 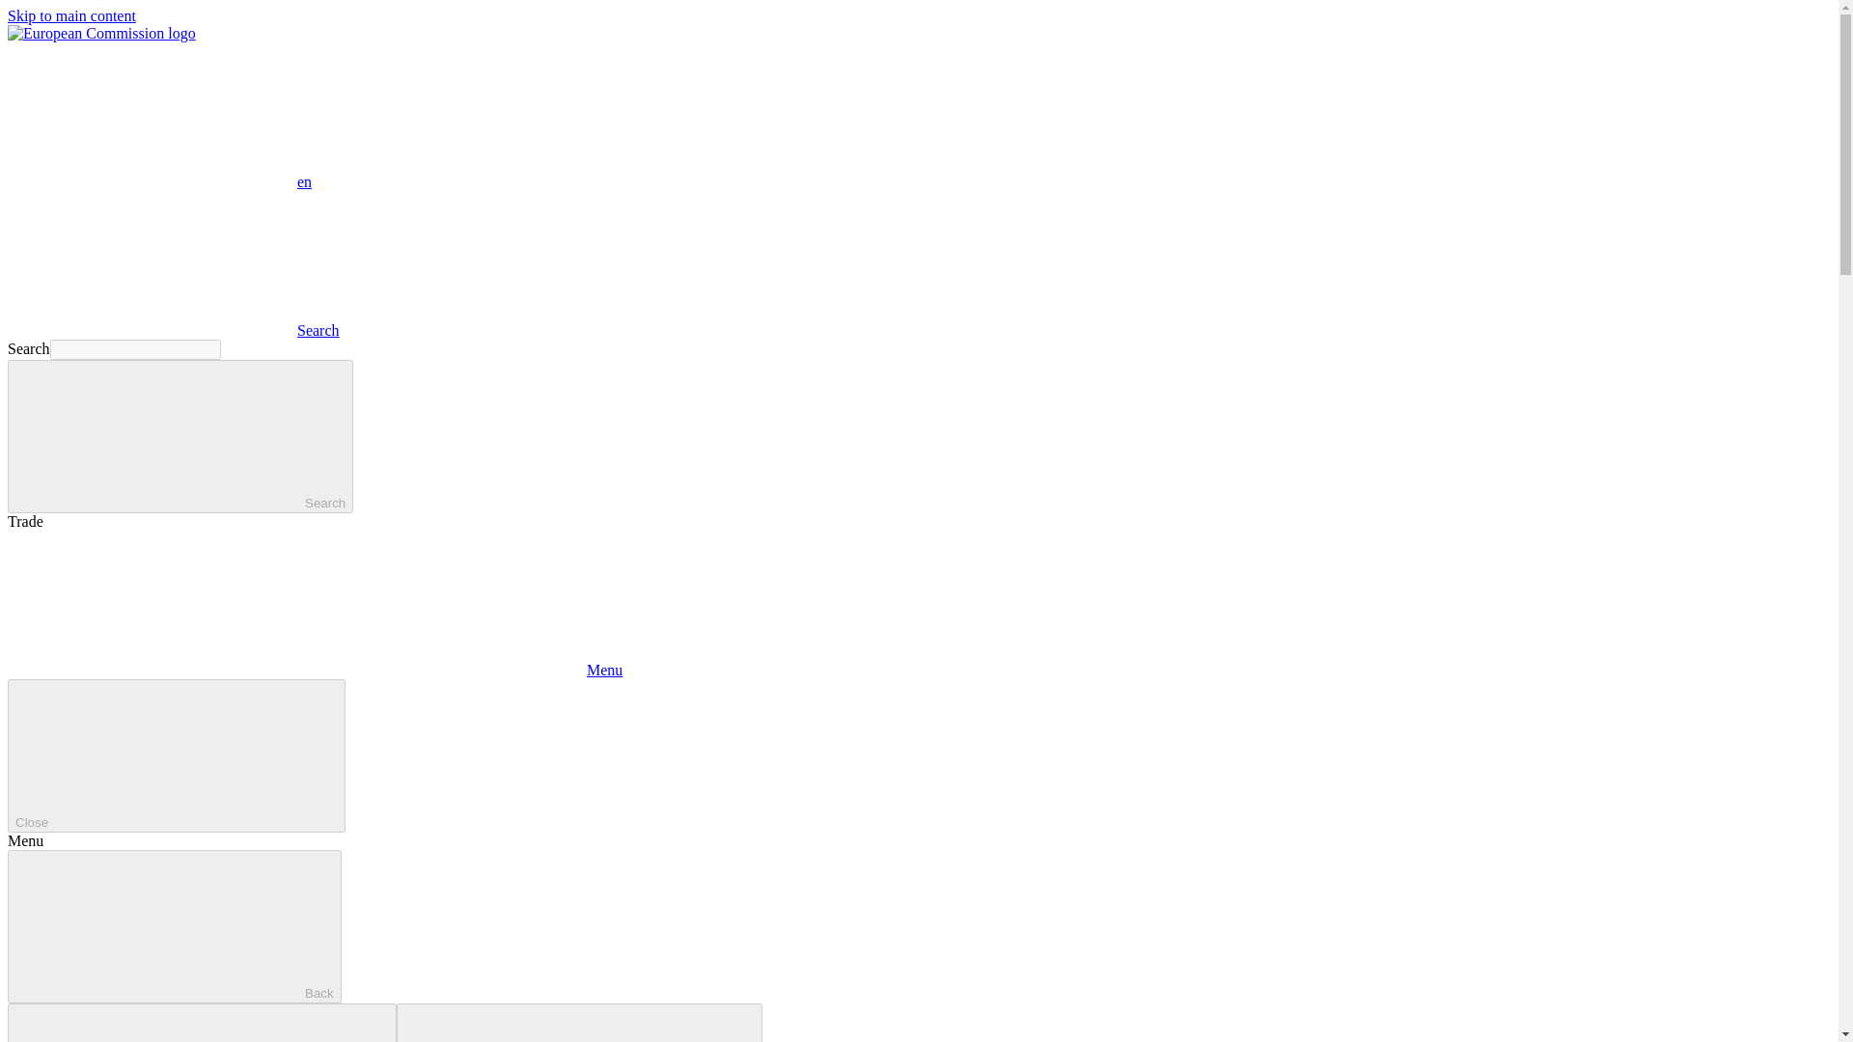 I want to click on enen, so click(x=158, y=181).